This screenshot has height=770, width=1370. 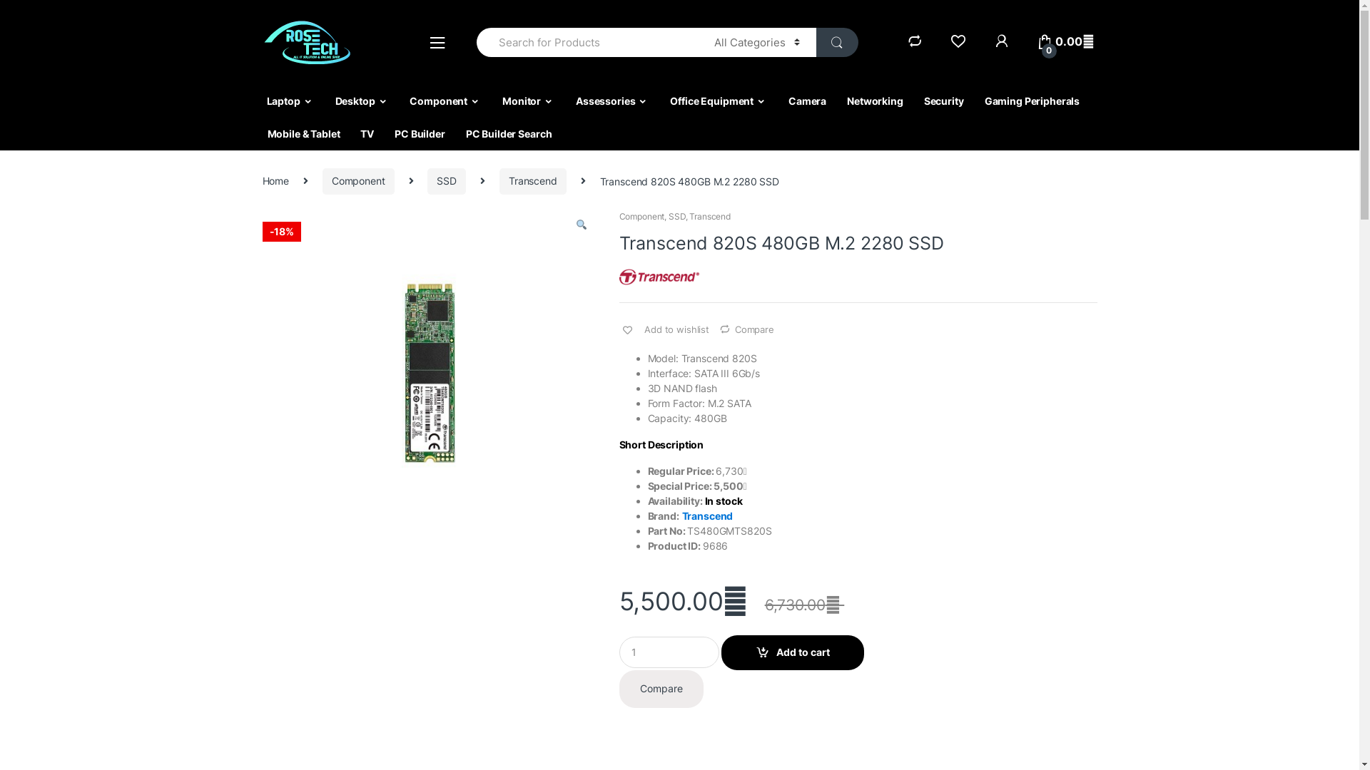 What do you see at coordinates (708, 516) in the screenshot?
I see `Transcend` at bounding box center [708, 516].